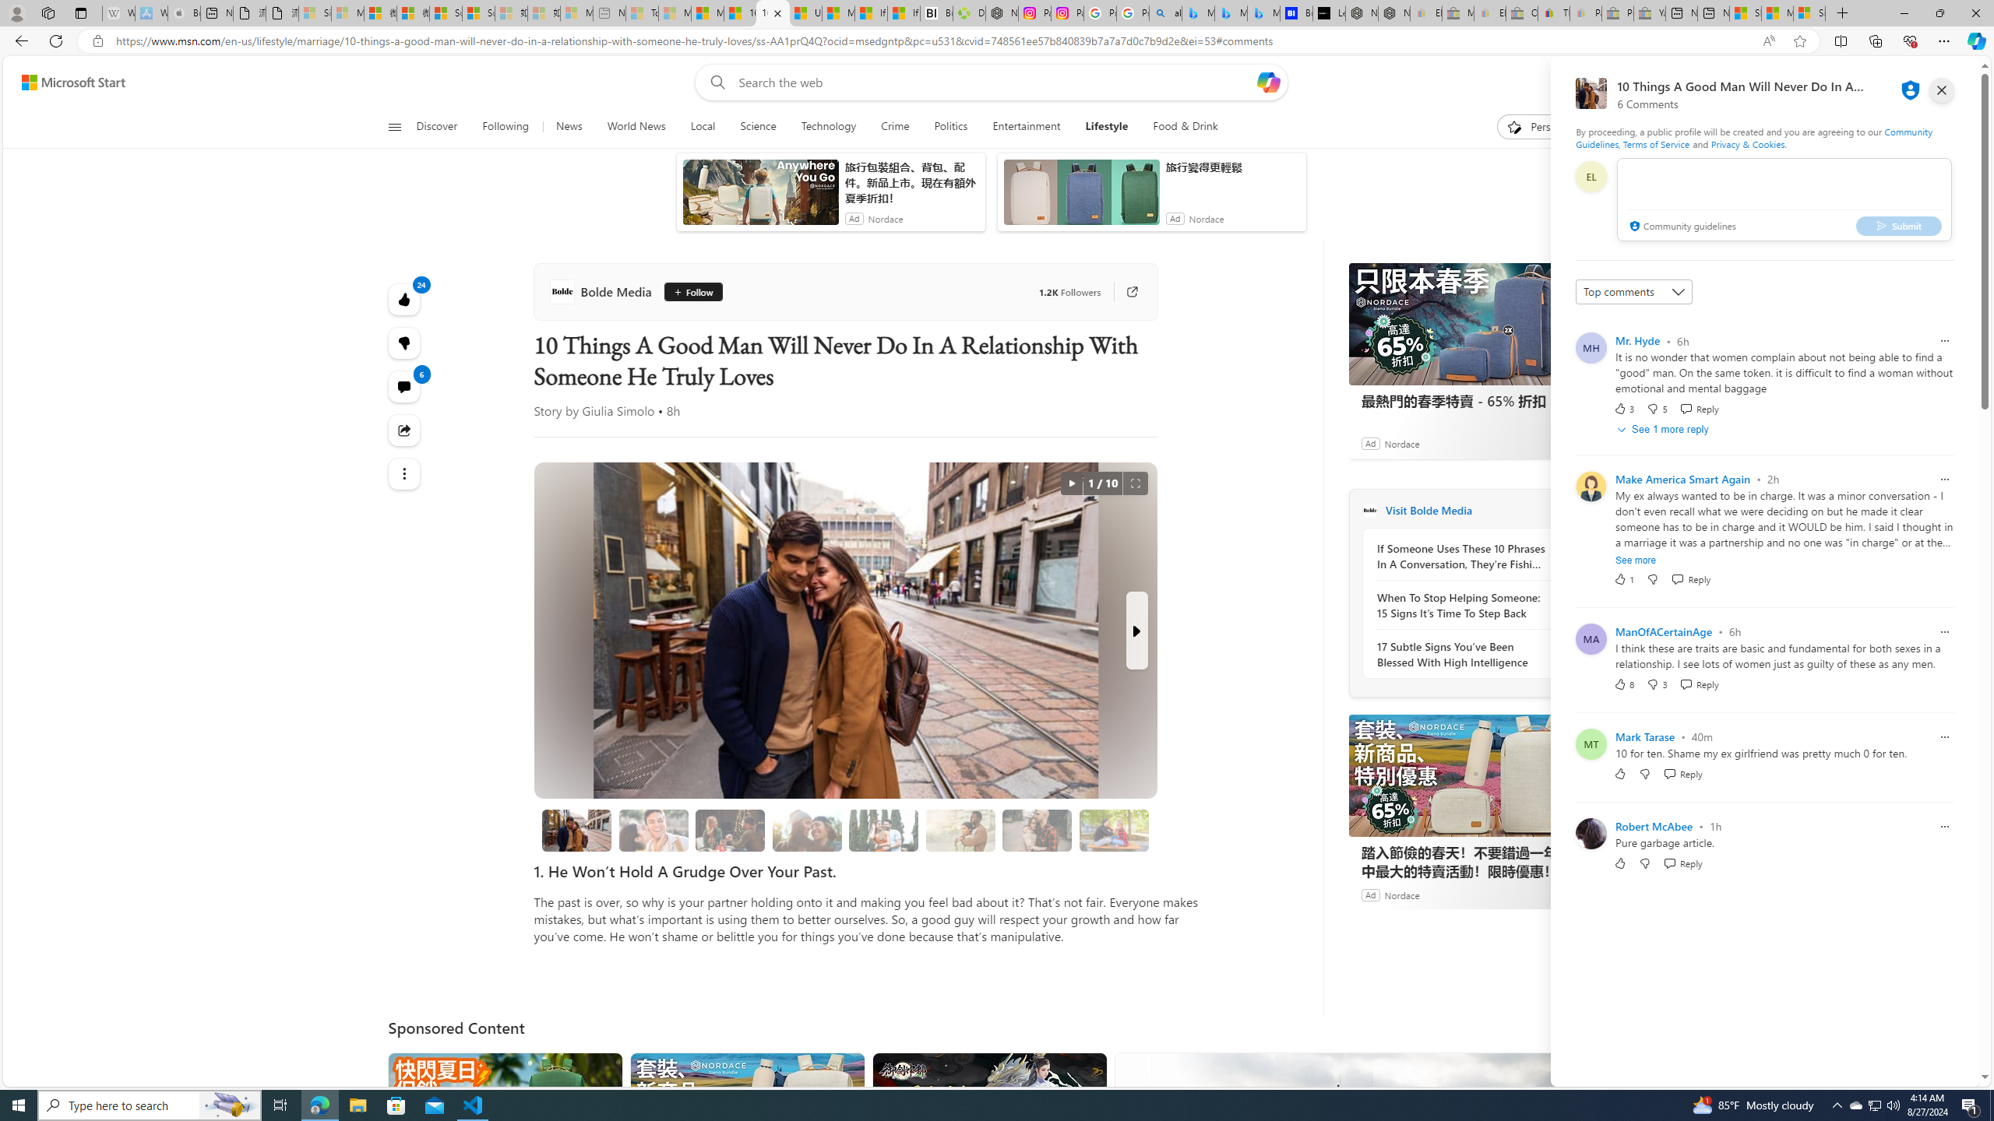  What do you see at coordinates (347, 13) in the screenshot?
I see `Microsoft Services Agreement - Sleeping` at bounding box center [347, 13].